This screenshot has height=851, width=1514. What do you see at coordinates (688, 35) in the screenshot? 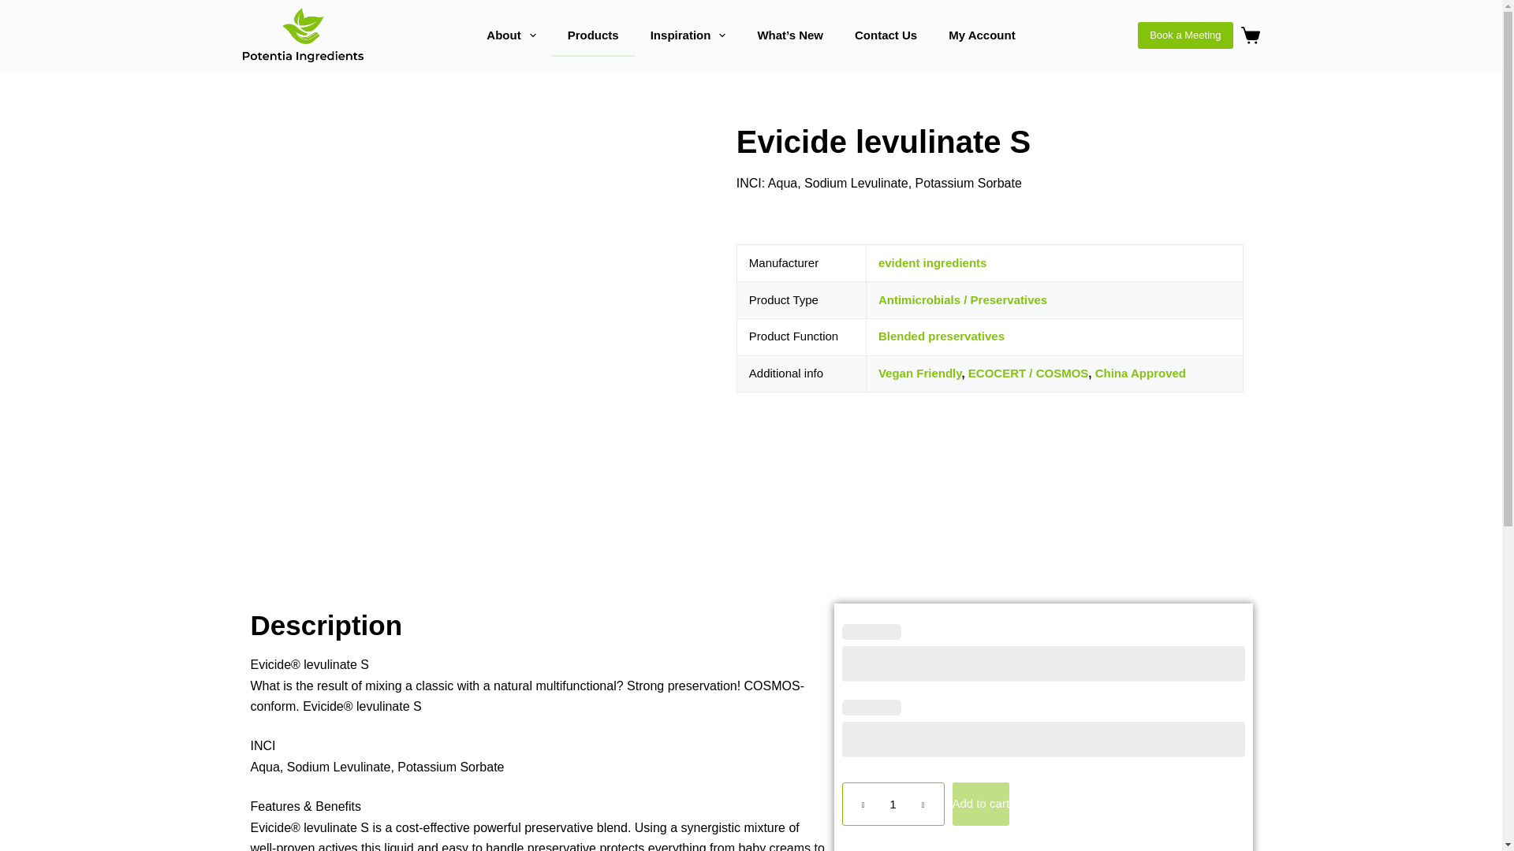
I see `Inspiration` at bounding box center [688, 35].